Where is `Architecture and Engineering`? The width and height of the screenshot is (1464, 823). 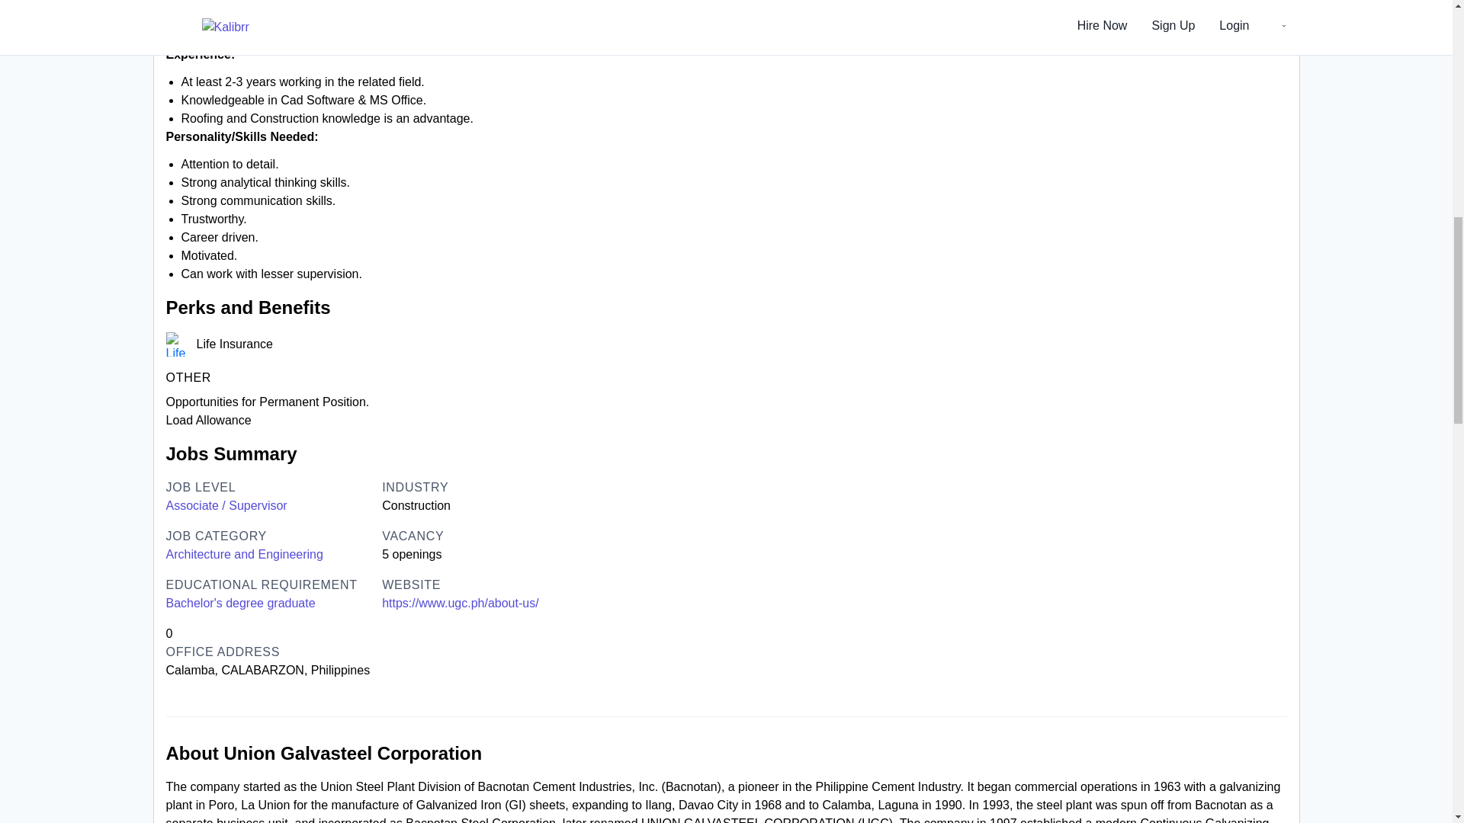
Architecture and Engineering is located at coordinates (245, 555).